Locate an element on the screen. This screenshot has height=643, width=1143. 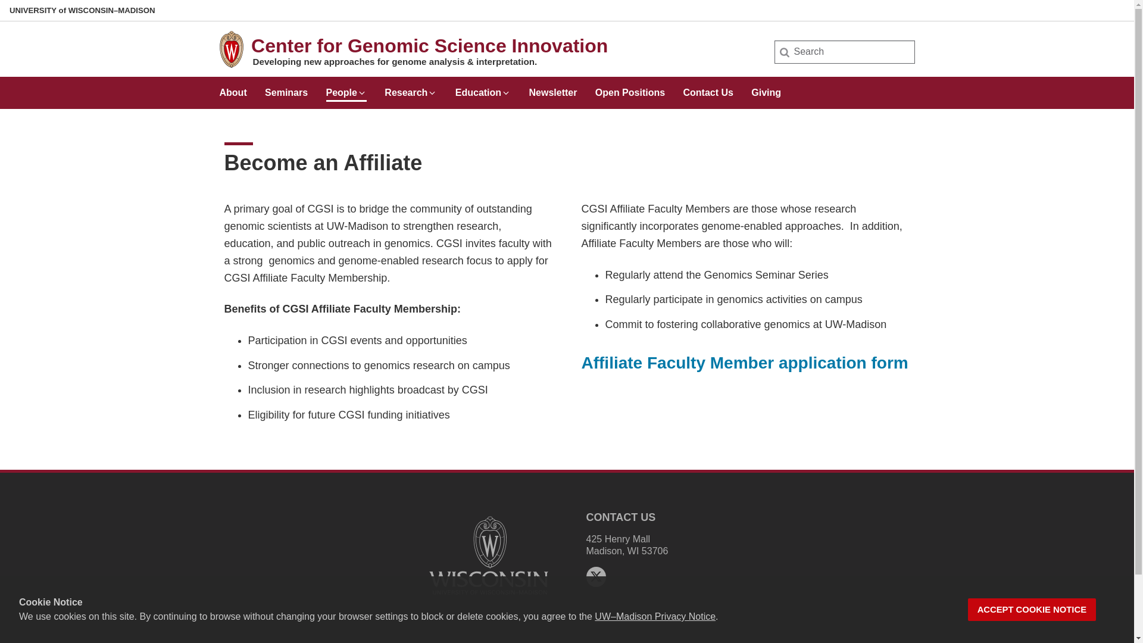
Research Expand is located at coordinates (410, 88).